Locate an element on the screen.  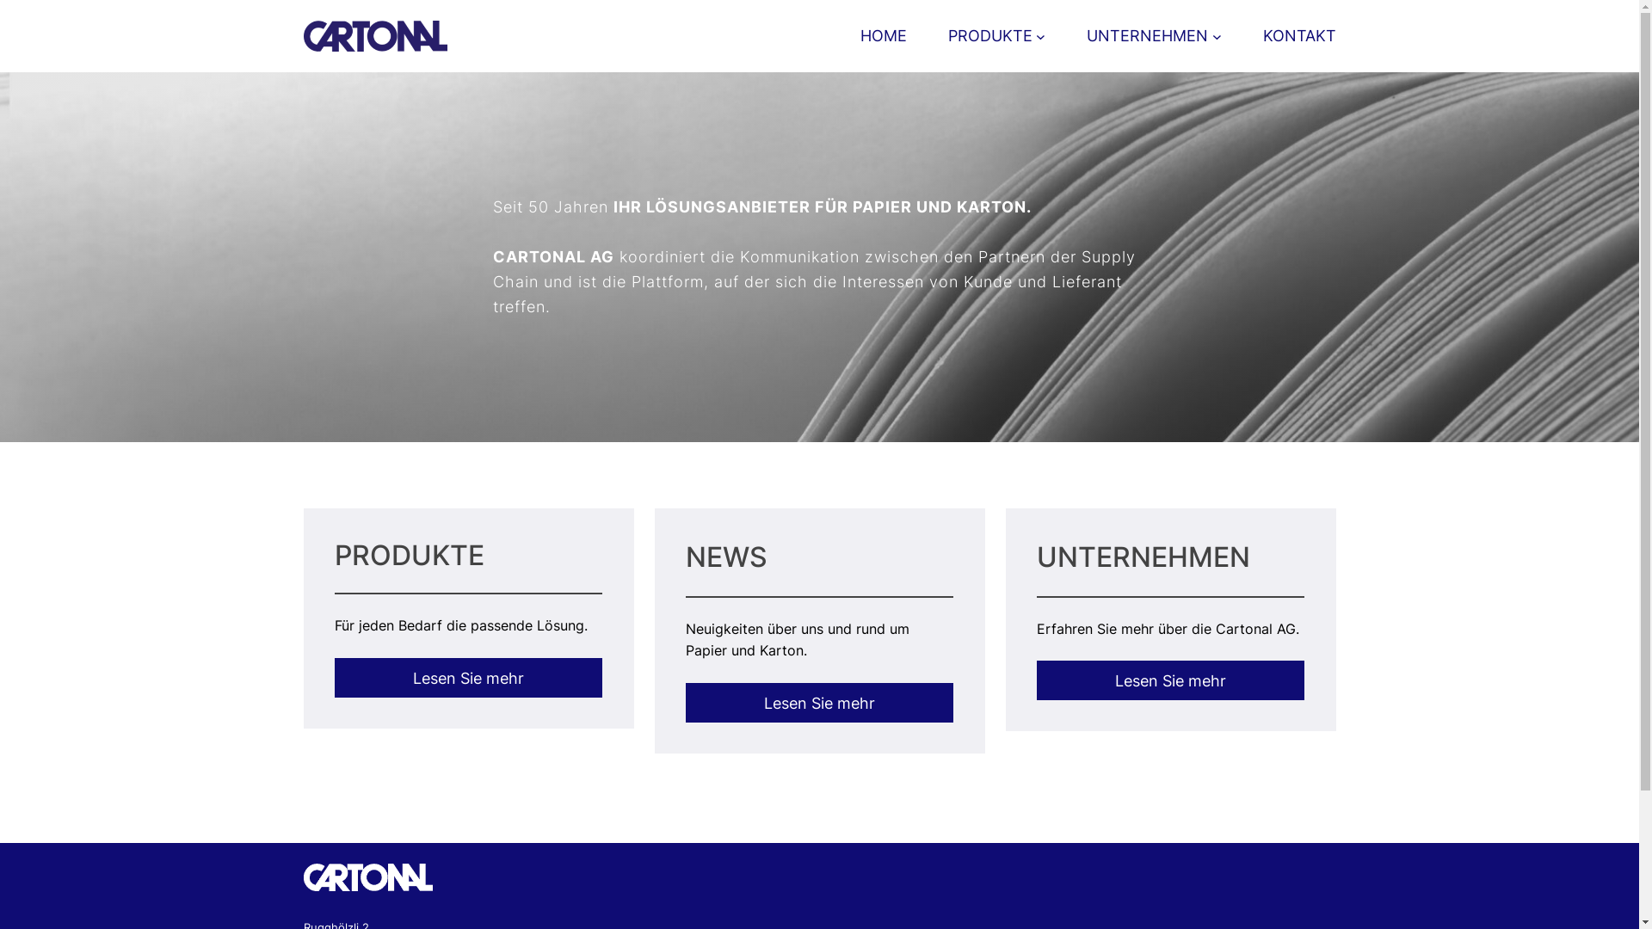
Lesen Sie mehr is located at coordinates (1171, 680).